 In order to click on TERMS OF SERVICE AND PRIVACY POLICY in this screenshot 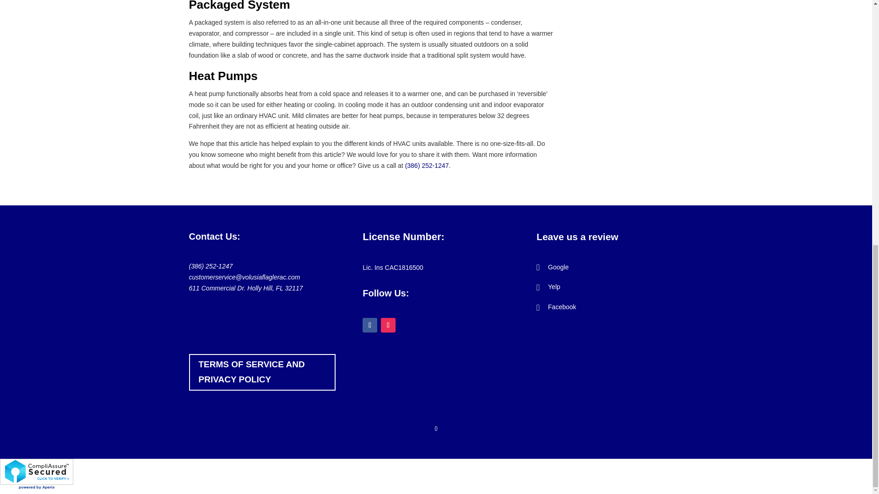, I will do `click(262, 372)`.